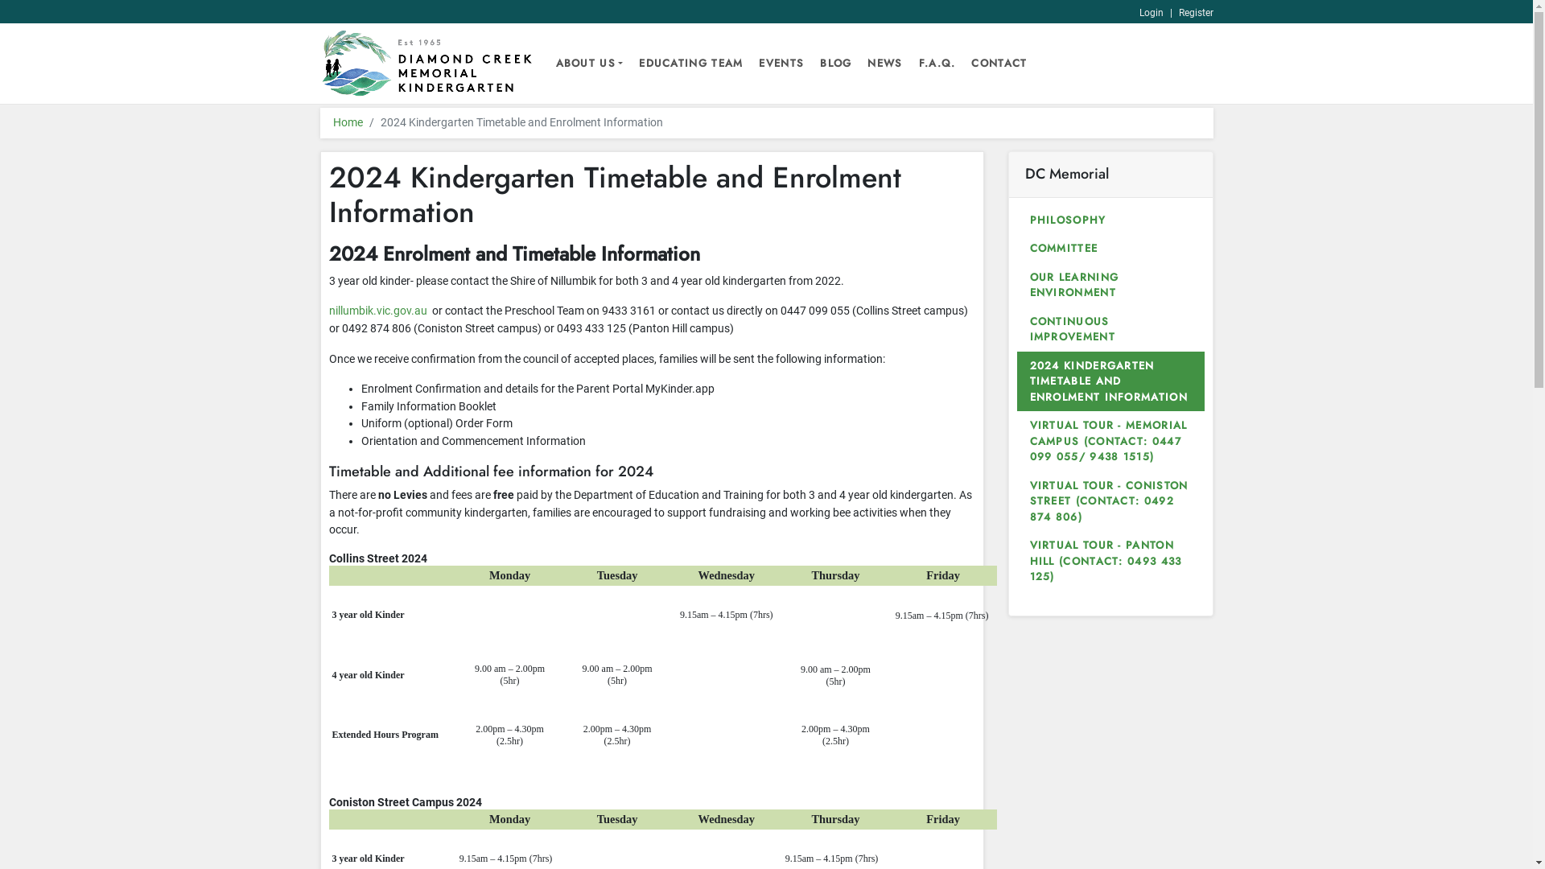  I want to click on COMMITTEE, so click(1110, 249).